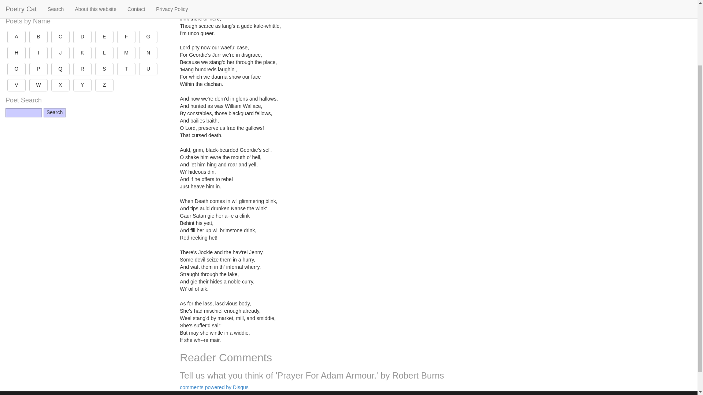  What do you see at coordinates (126, 37) in the screenshot?
I see `F` at bounding box center [126, 37].